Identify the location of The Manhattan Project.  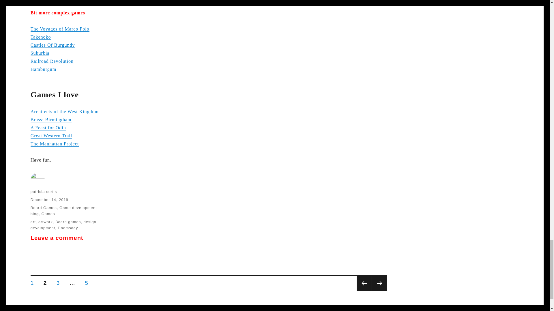
(55, 144).